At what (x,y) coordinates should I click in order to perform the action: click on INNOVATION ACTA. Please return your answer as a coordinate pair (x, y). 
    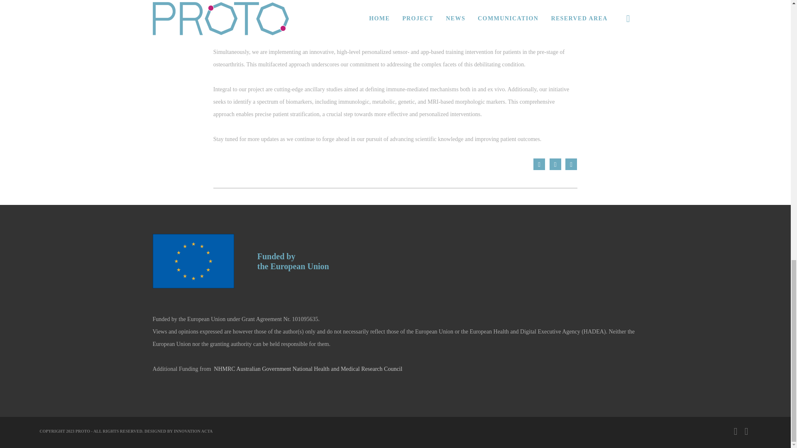
    Looking at the image, I should click on (193, 431).